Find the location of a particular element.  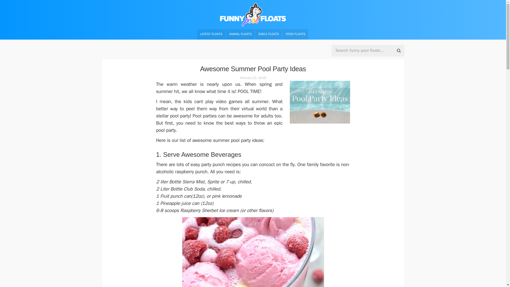

FOOD FLOATS is located at coordinates (295, 35).